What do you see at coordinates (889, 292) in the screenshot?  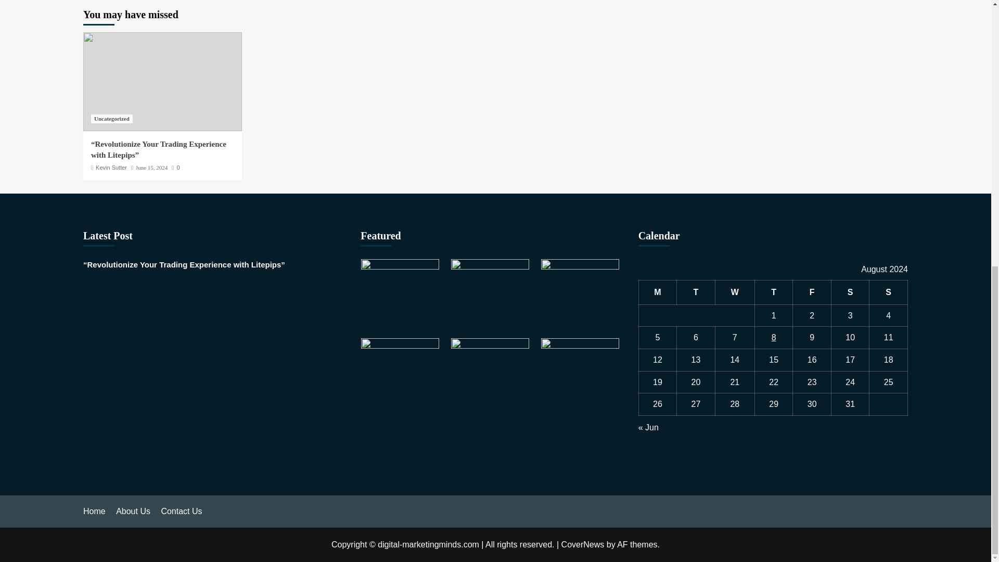 I see `Sunday` at bounding box center [889, 292].